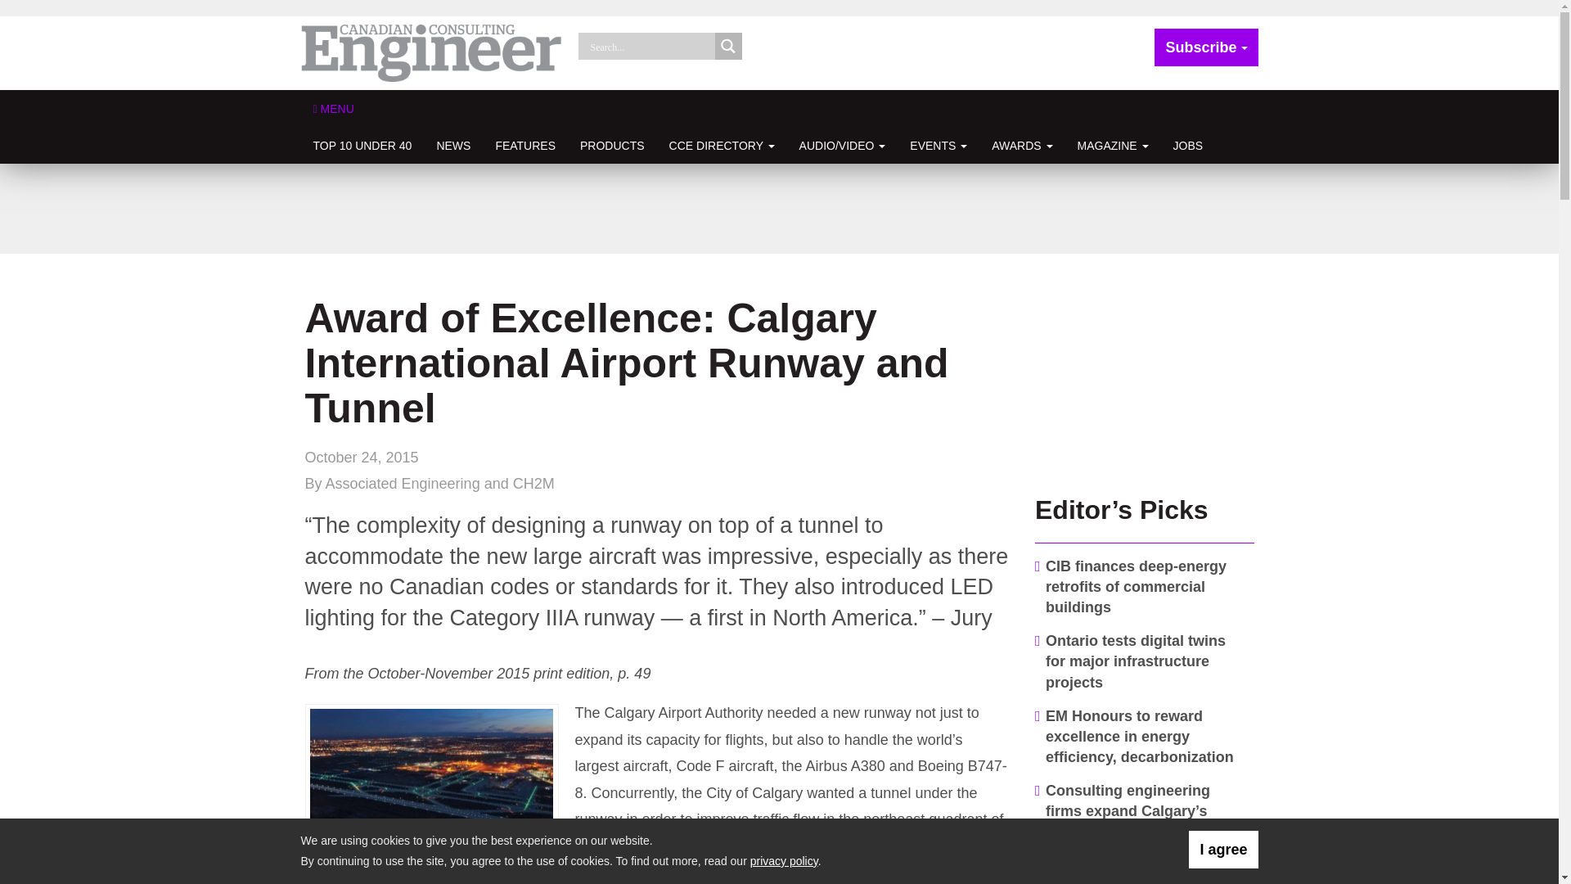 The height and width of the screenshot is (884, 1571). What do you see at coordinates (432, 52) in the screenshot?
I see `Canadian Consulting Engineer` at bounding box center [432, 52].